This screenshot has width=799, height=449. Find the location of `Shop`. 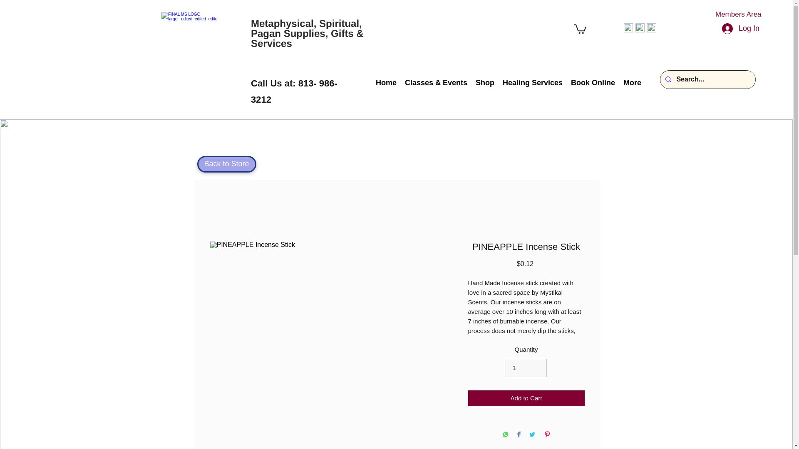

Shop is located at coordinates (485, 82).